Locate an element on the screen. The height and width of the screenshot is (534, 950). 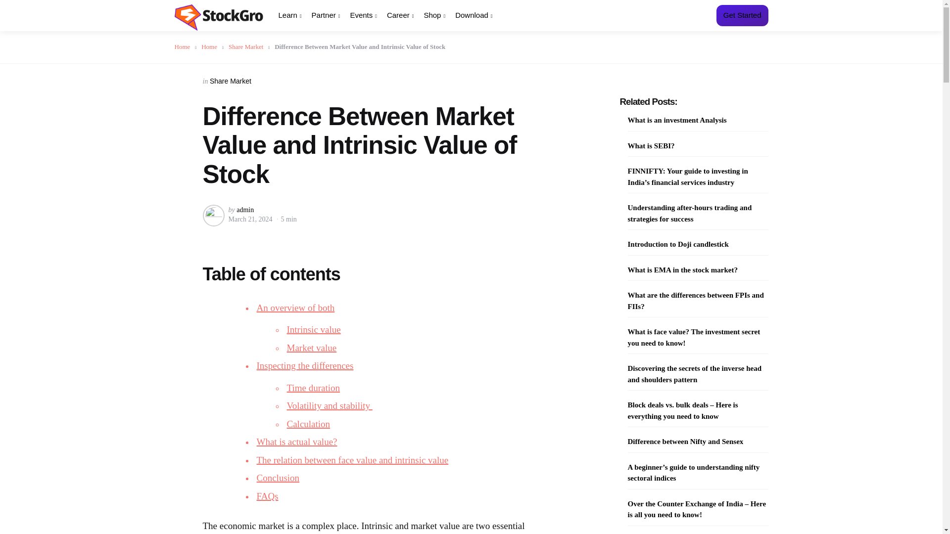
Difference between Nifty and Sensex is located at coordinates (685, 441).